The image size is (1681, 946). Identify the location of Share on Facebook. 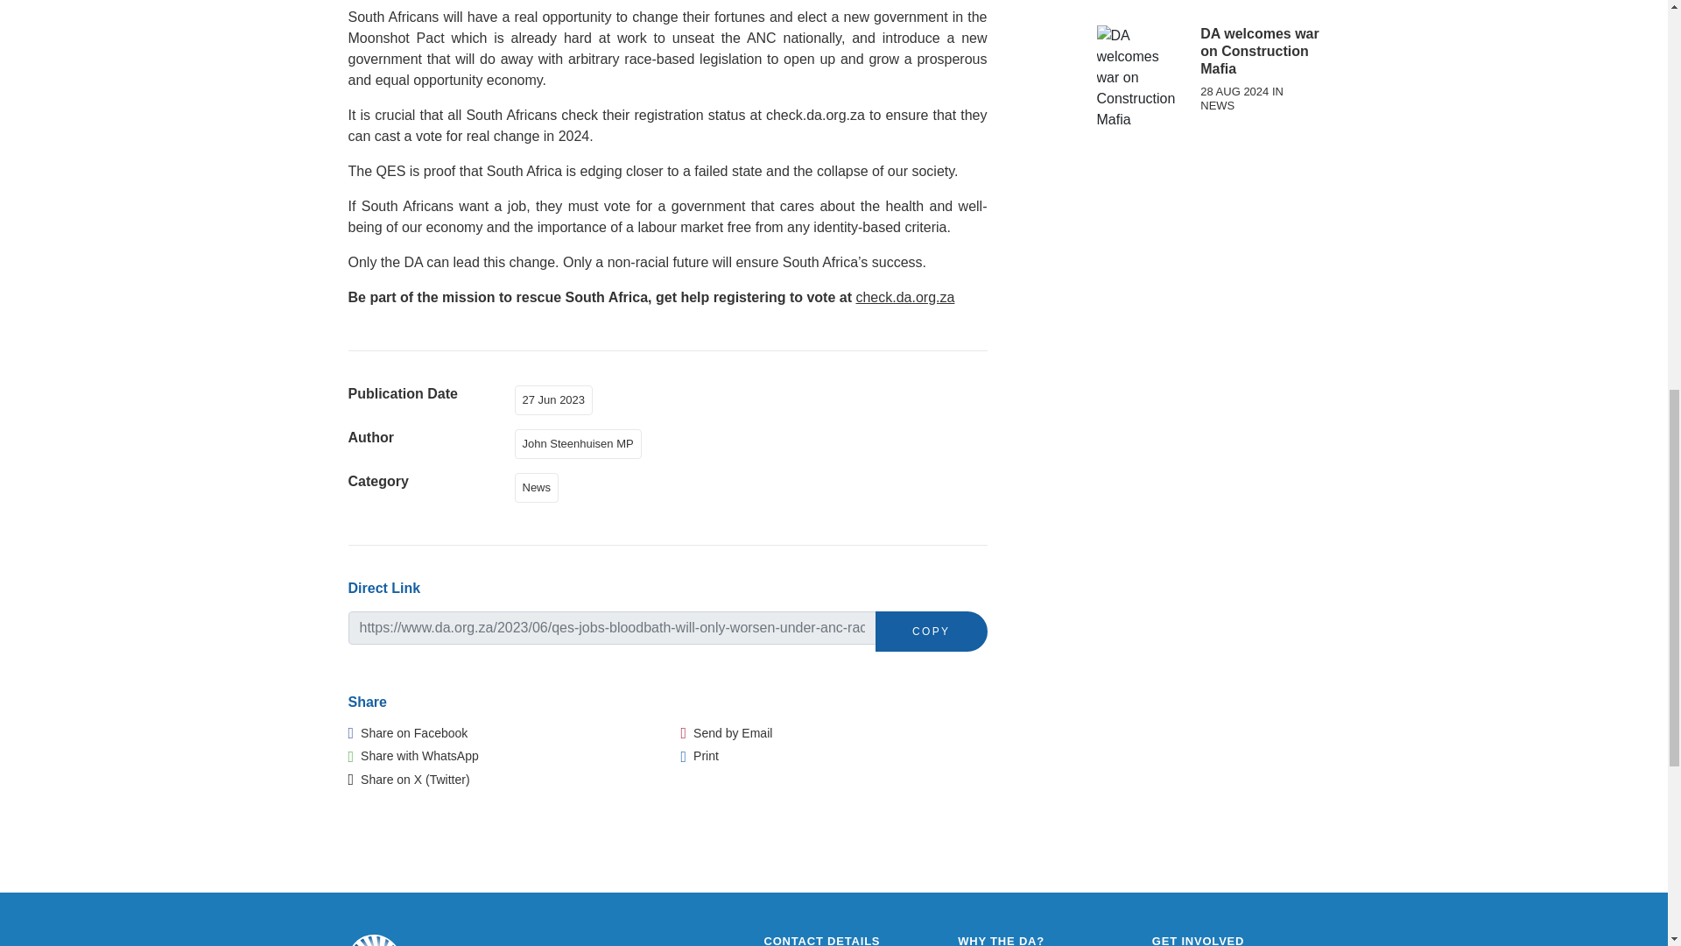
(408, 732).